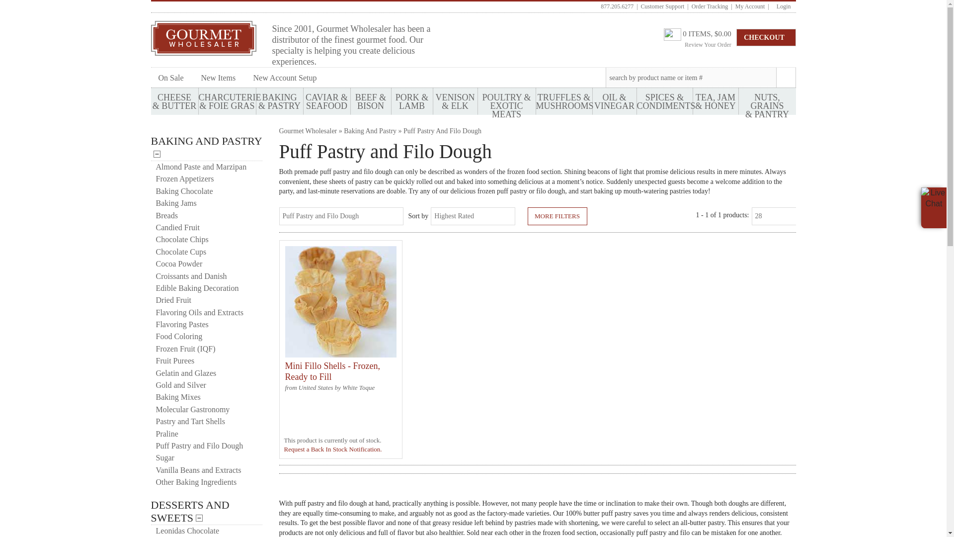 The height and width of the screenshot is (537, 954). What do you see at coordinates (207, 216) in the screenshot?
I see `Breads` at bounding box center [207, 216].